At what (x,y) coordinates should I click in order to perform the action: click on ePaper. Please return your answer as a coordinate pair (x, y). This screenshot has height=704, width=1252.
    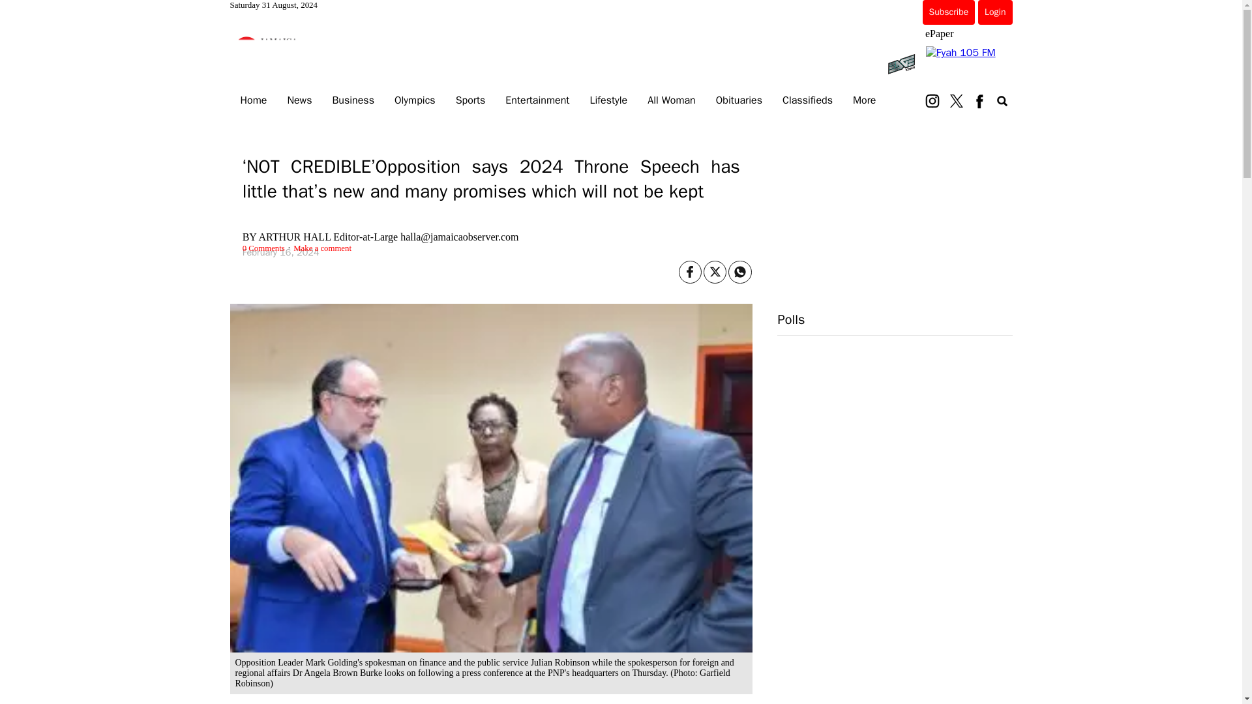
    Looking at the image, I should click on (939, 34).